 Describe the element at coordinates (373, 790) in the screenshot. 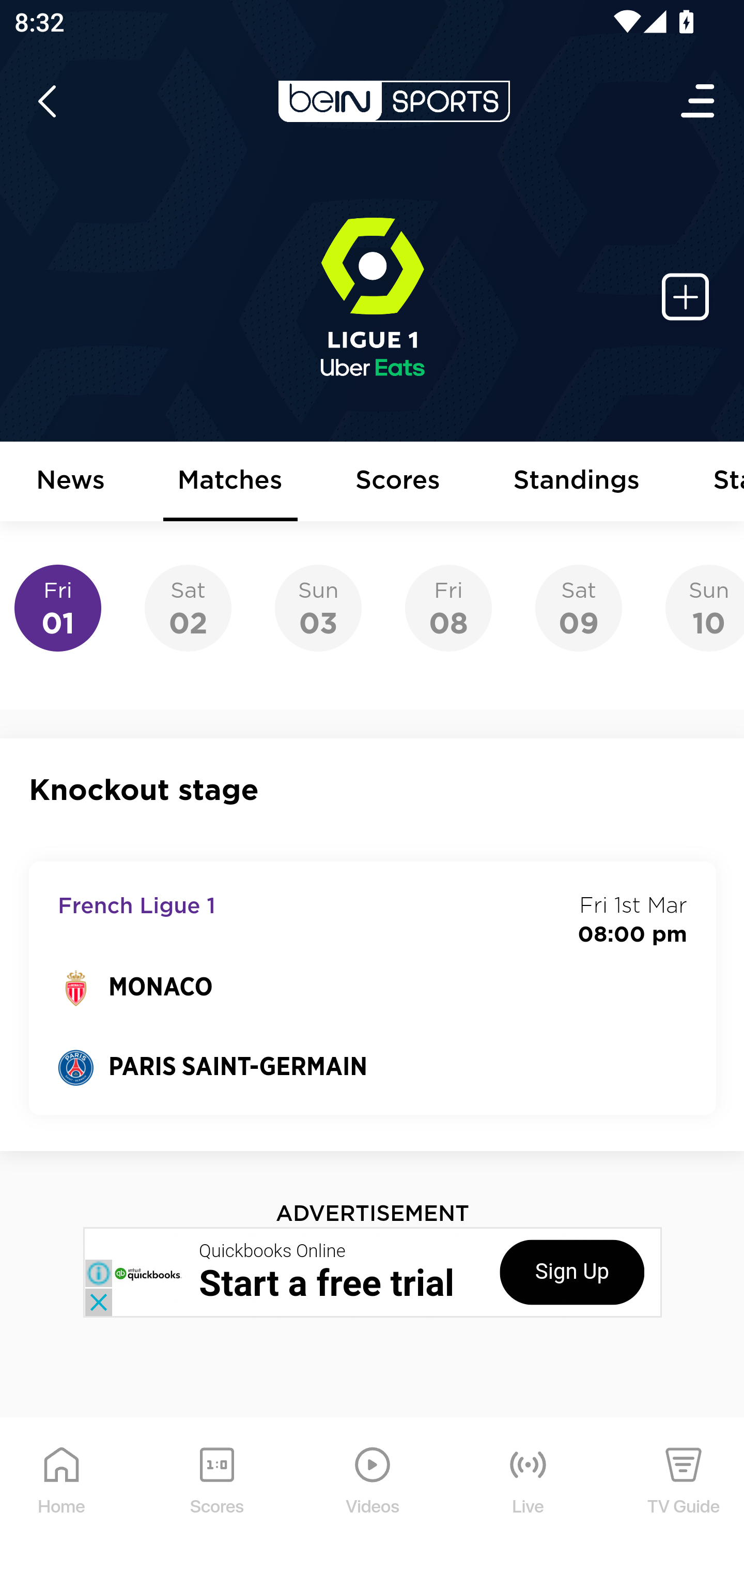

I see `Knockout stage` at that location.